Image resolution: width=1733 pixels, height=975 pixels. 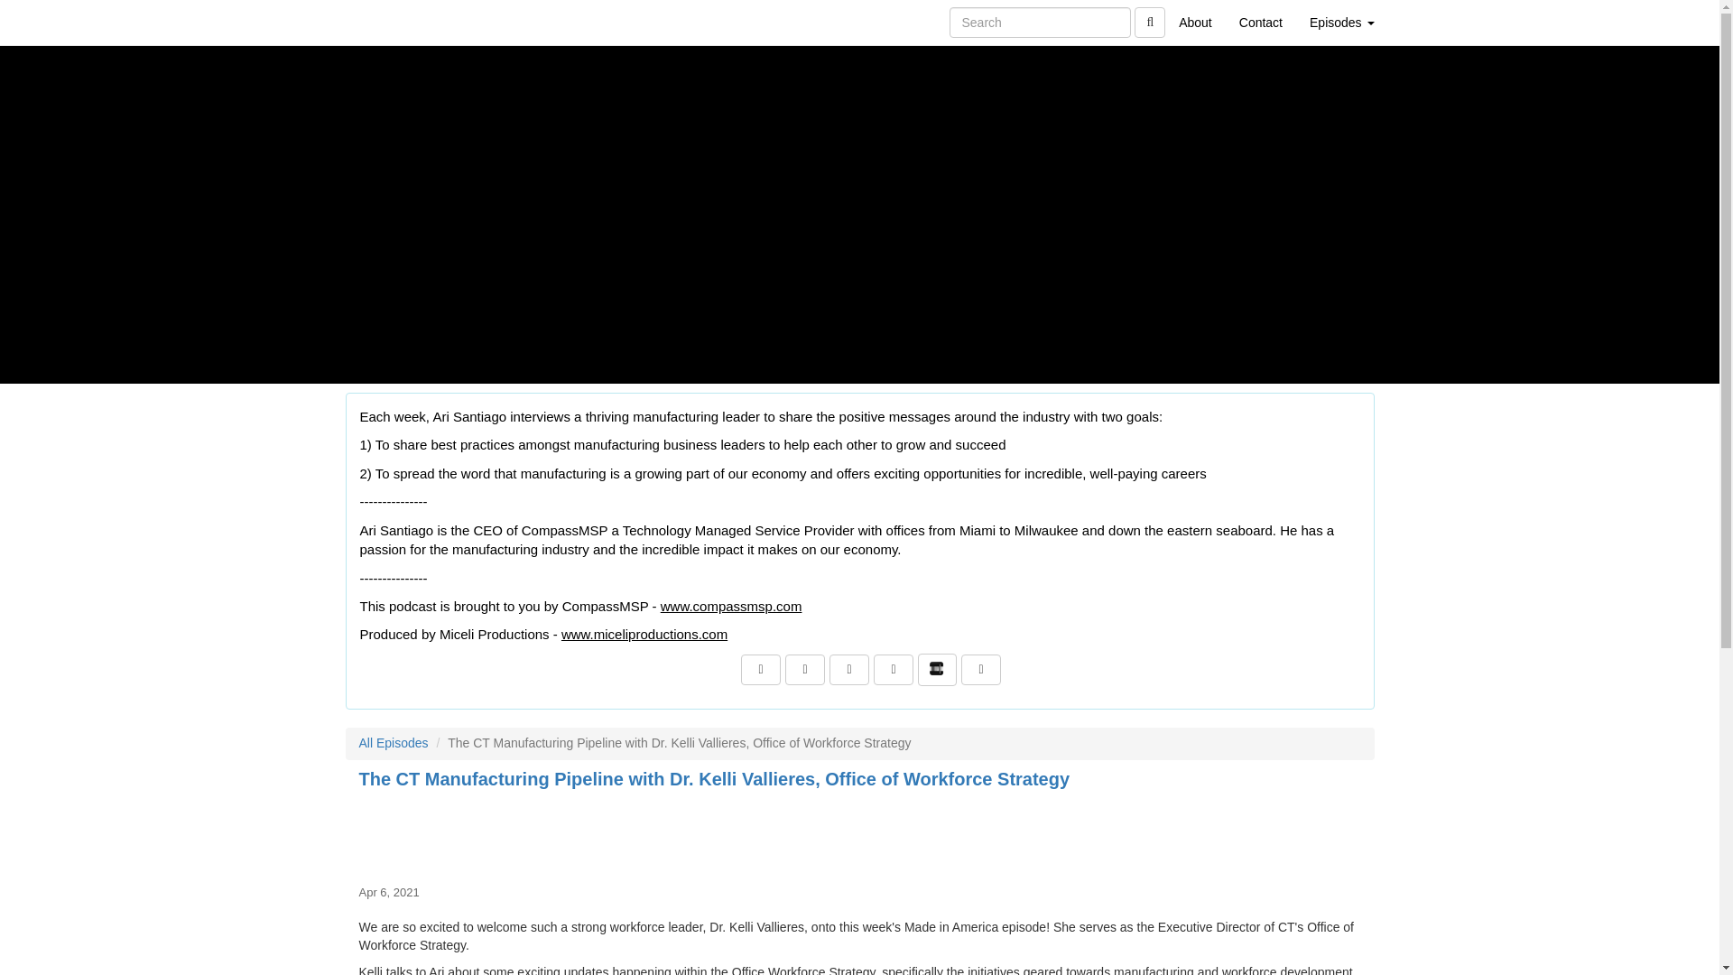 I want to click on Subscribe to RSS Feed, so click(x=849, y=670).